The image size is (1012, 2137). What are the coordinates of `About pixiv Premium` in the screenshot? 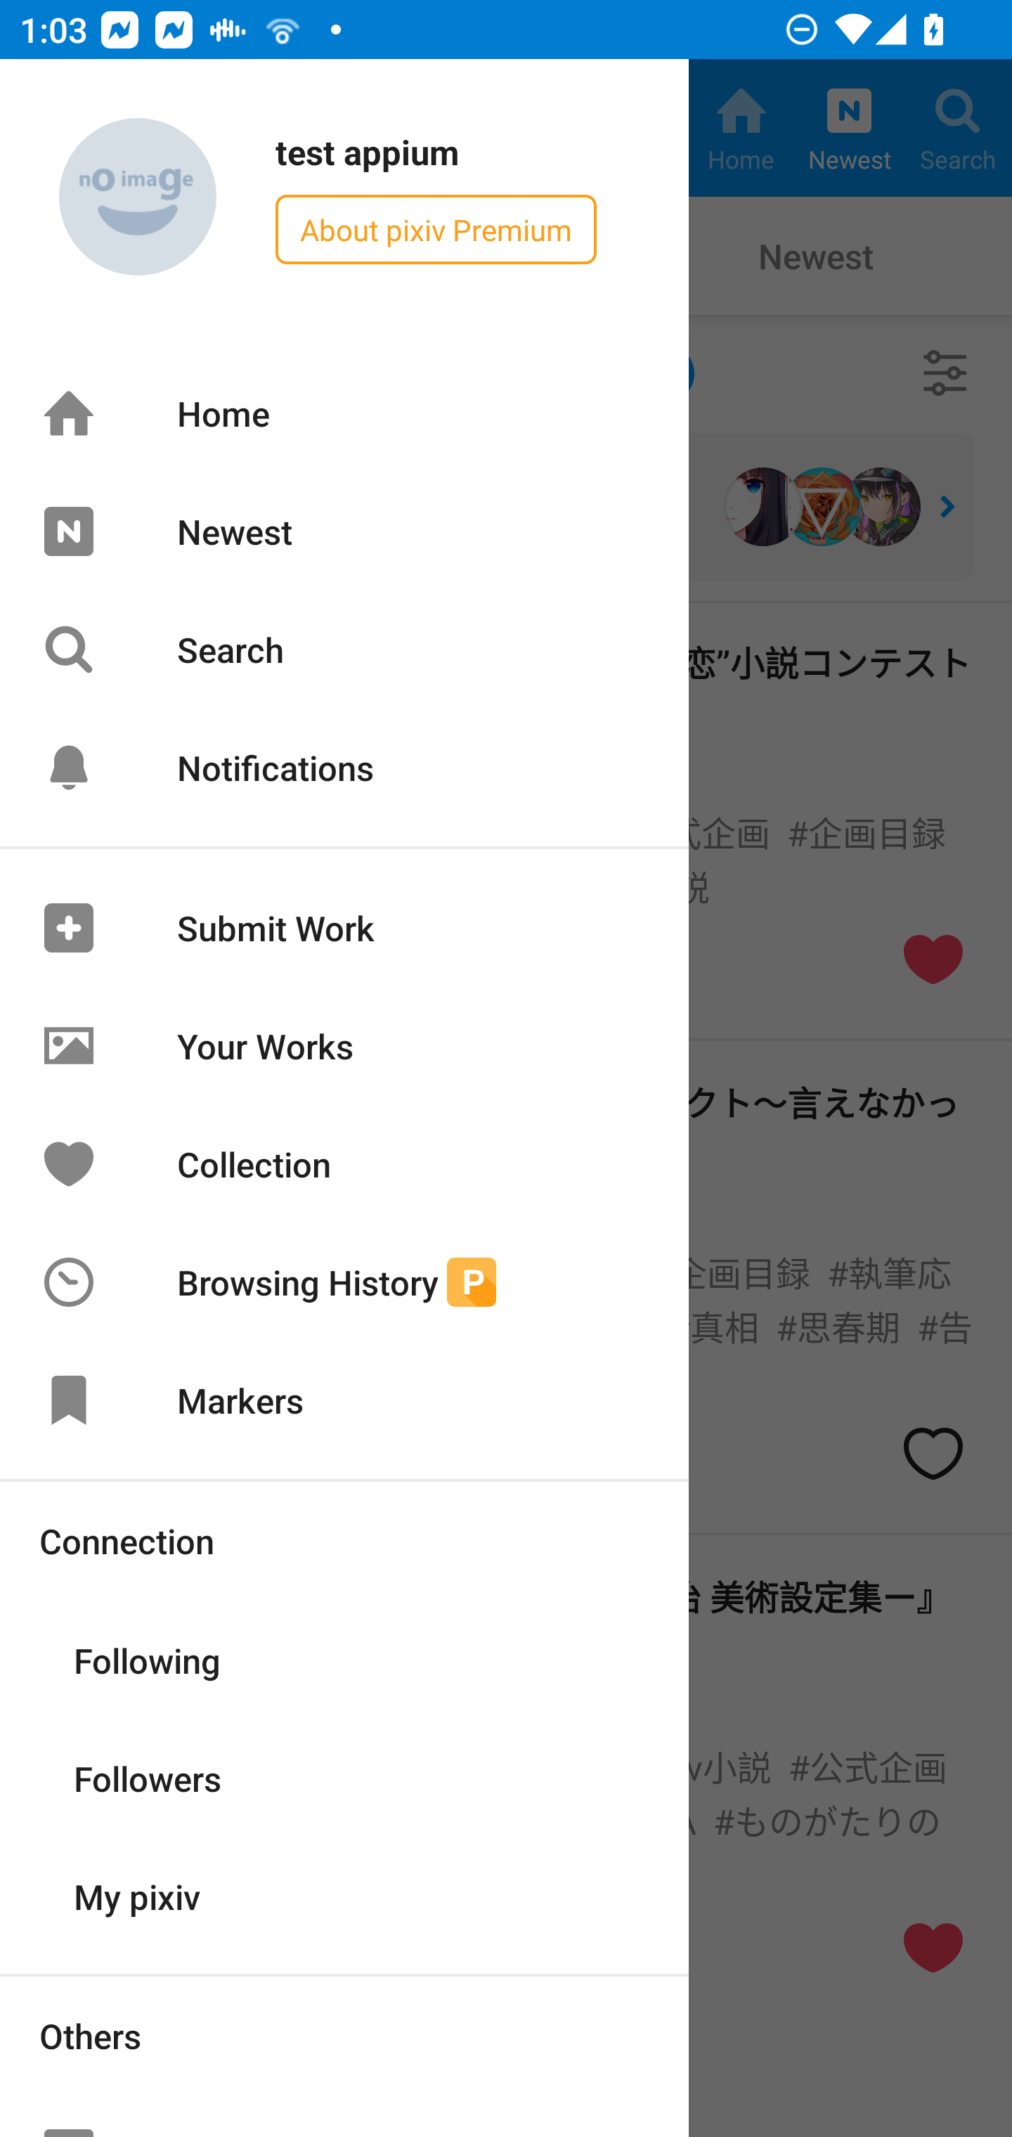 It's located at (436, 229).